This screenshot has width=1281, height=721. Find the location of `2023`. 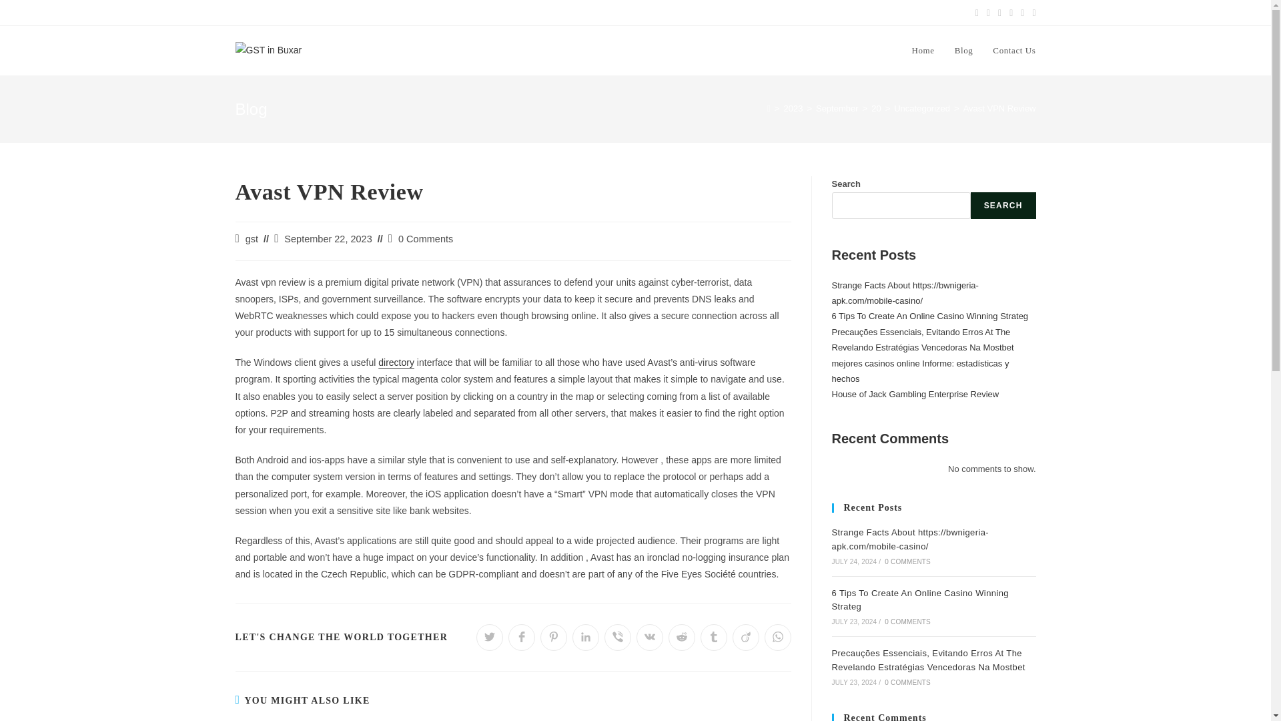

2023 is located at coordinates (793, 108).